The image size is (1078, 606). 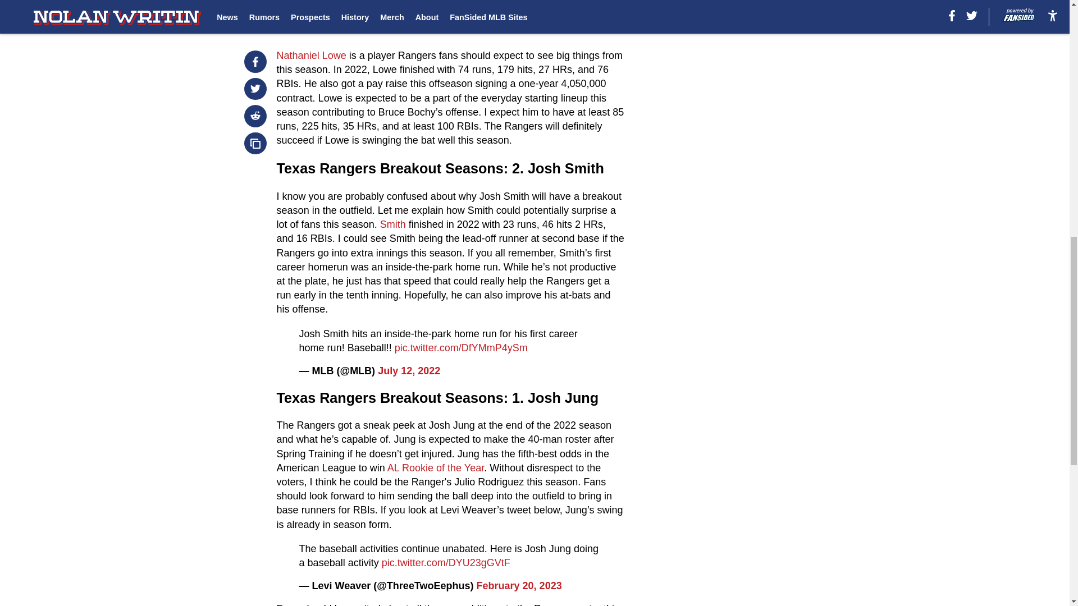 I want to click on July 12, 2022, so click(x=409, y=370).